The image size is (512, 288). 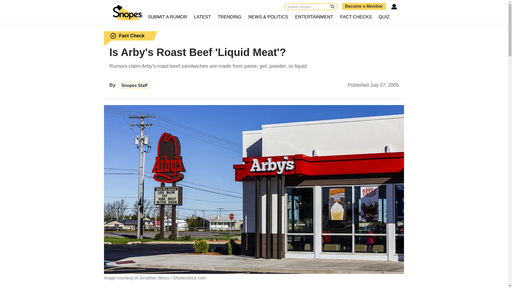 I want to click on Become a Member, so click(x=364, y=6).